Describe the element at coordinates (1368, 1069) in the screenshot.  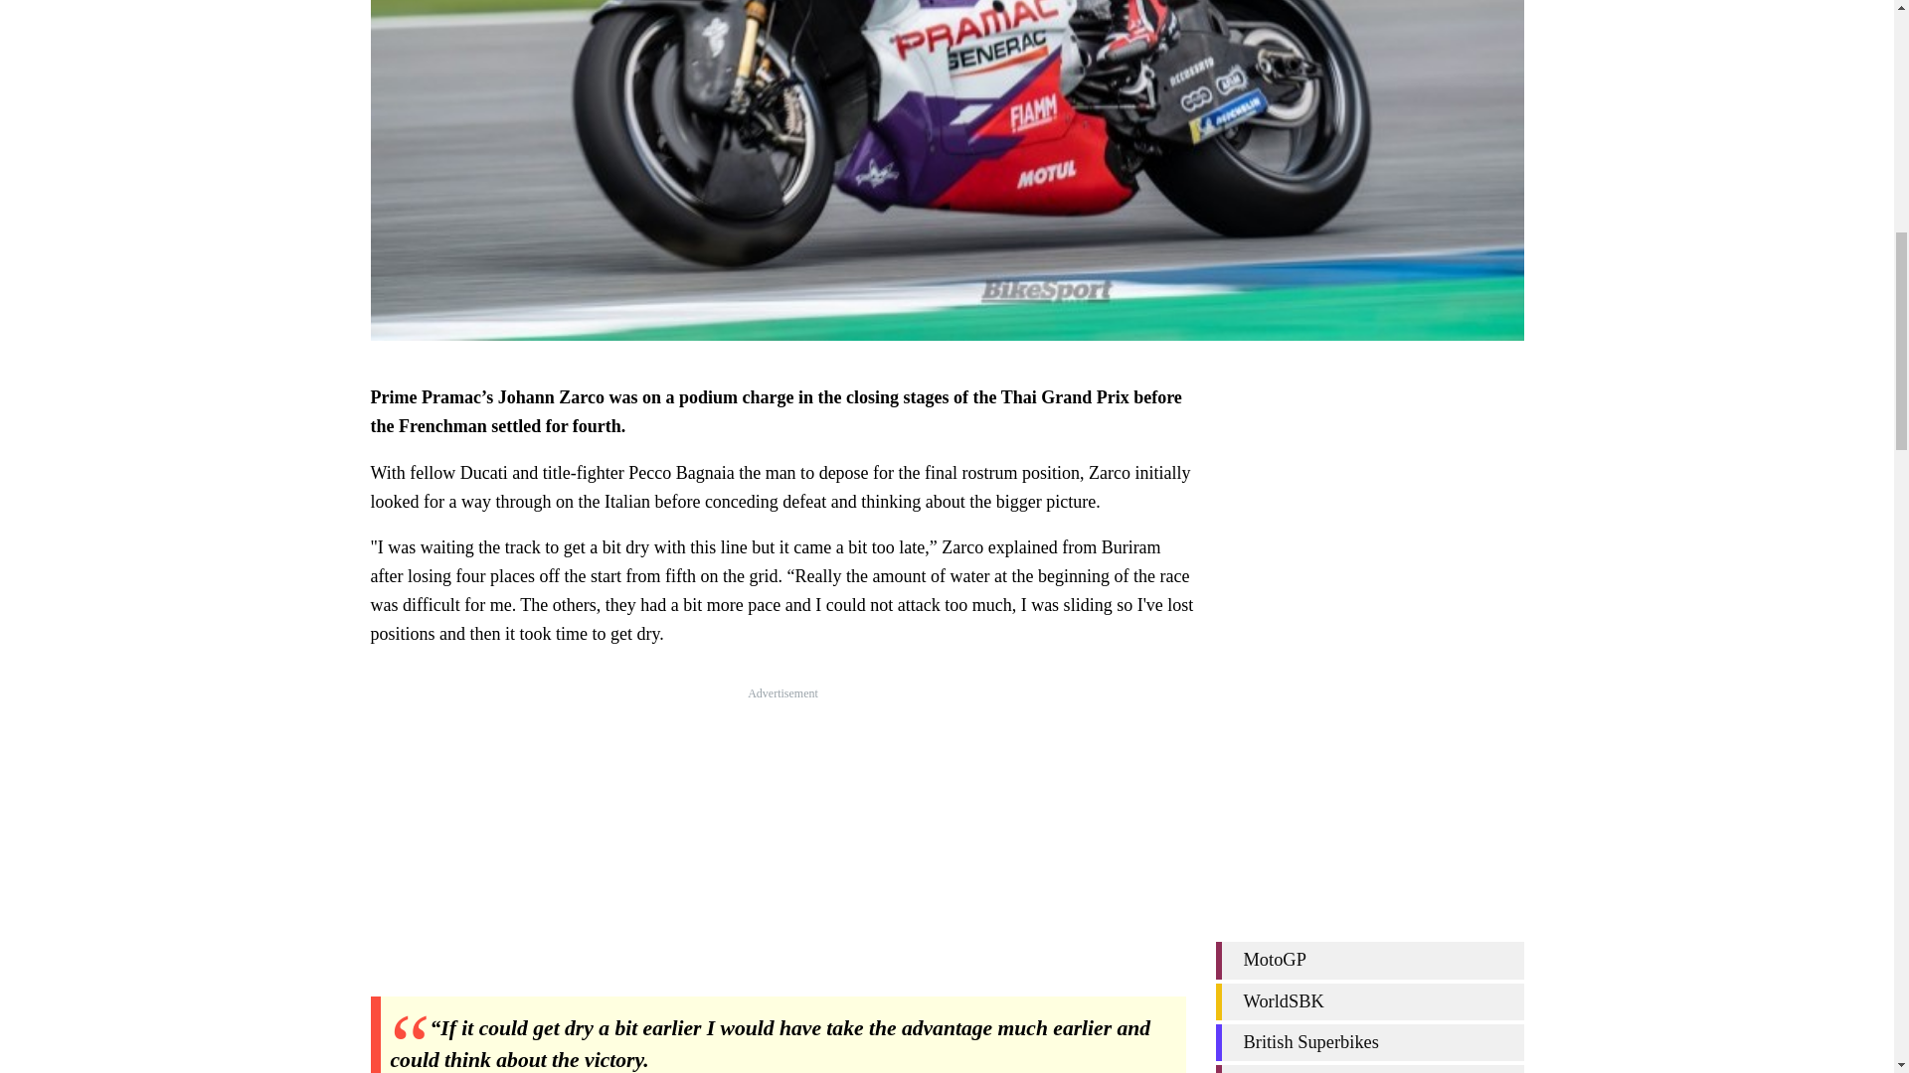
I see `Big Read` at that location.